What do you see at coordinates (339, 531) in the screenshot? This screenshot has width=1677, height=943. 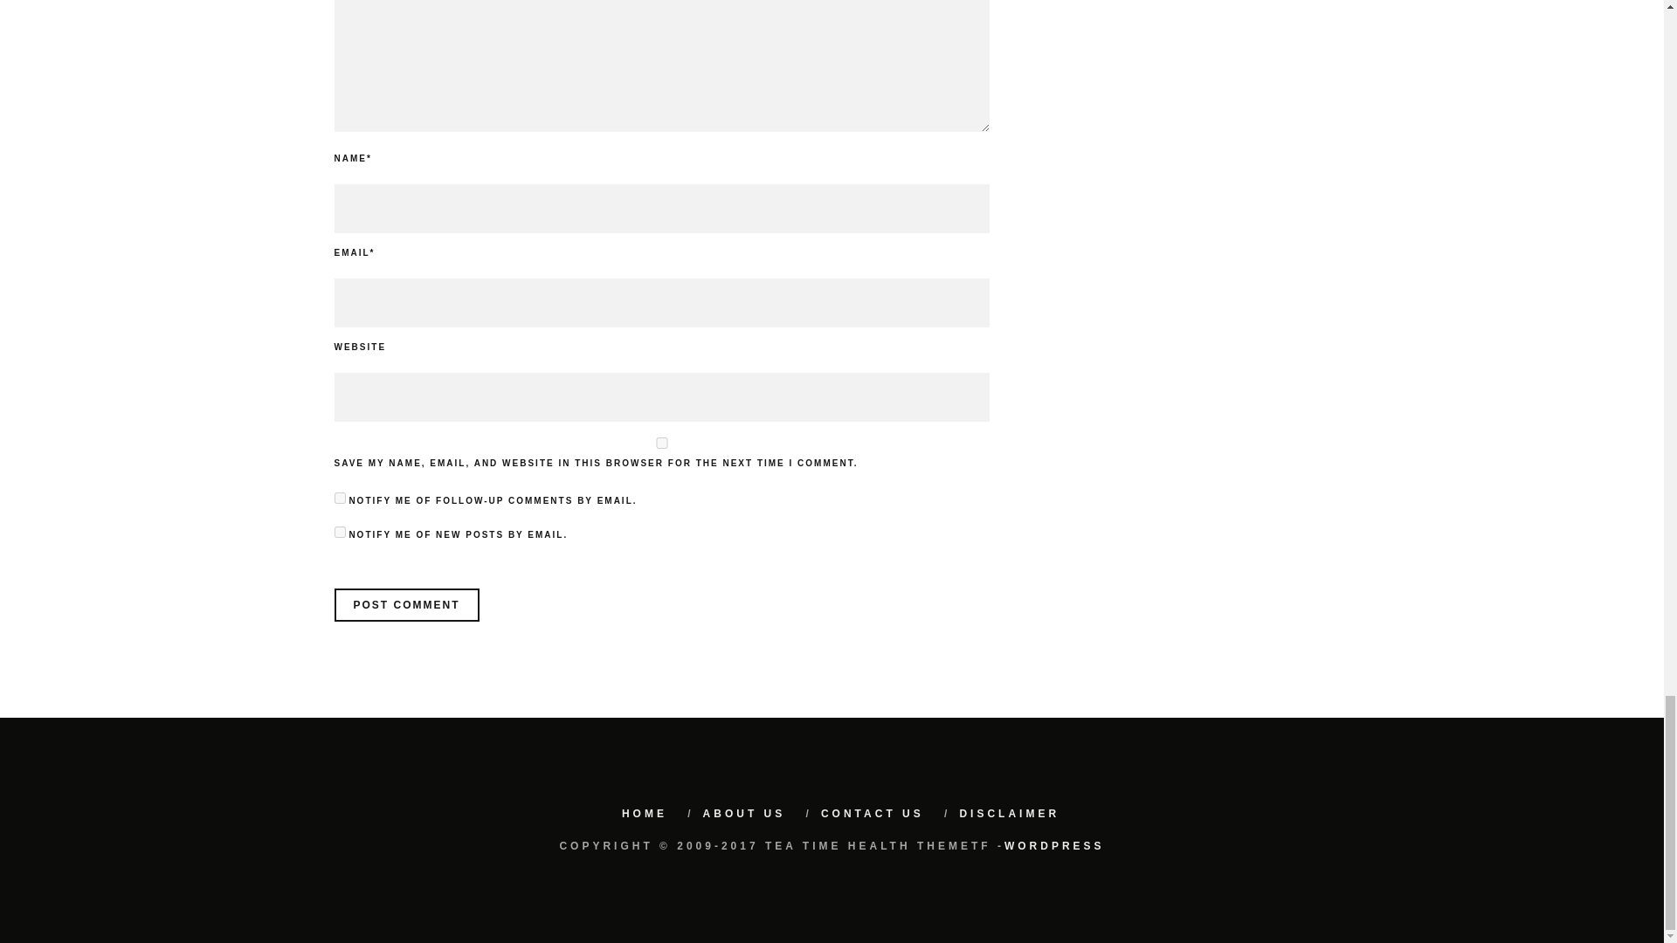 I see `subscribe` at bounding box center [339, 531].